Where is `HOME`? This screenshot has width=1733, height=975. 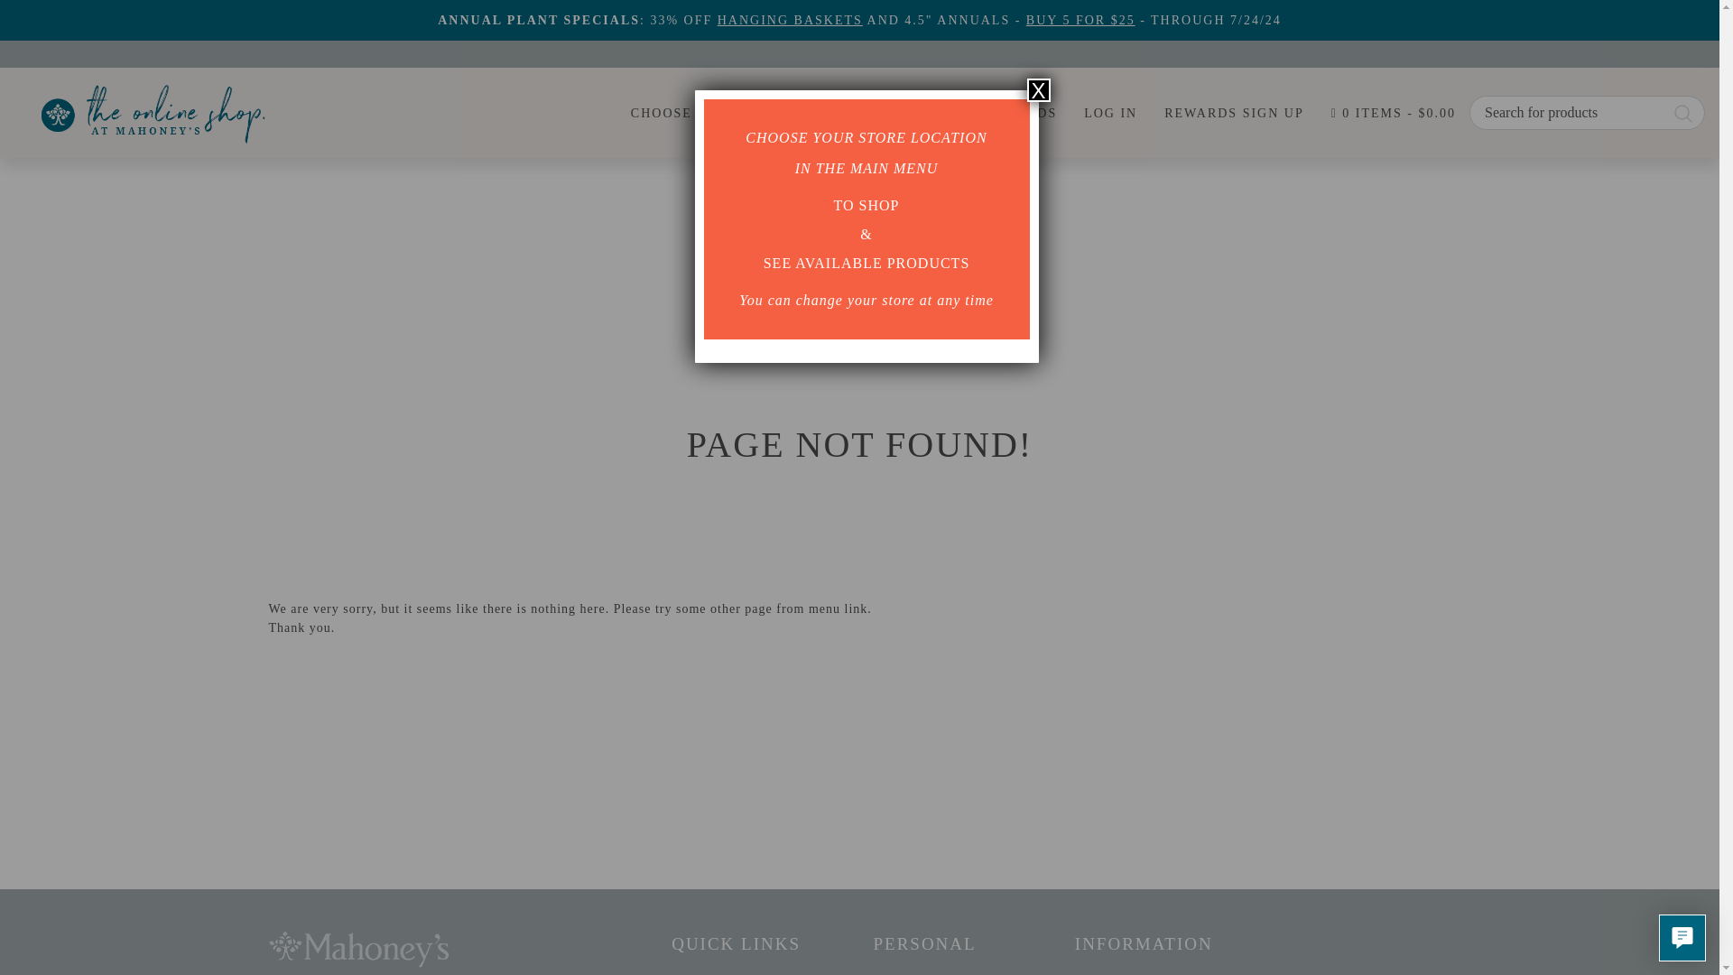 HOME is located at coordinates (823, 113).